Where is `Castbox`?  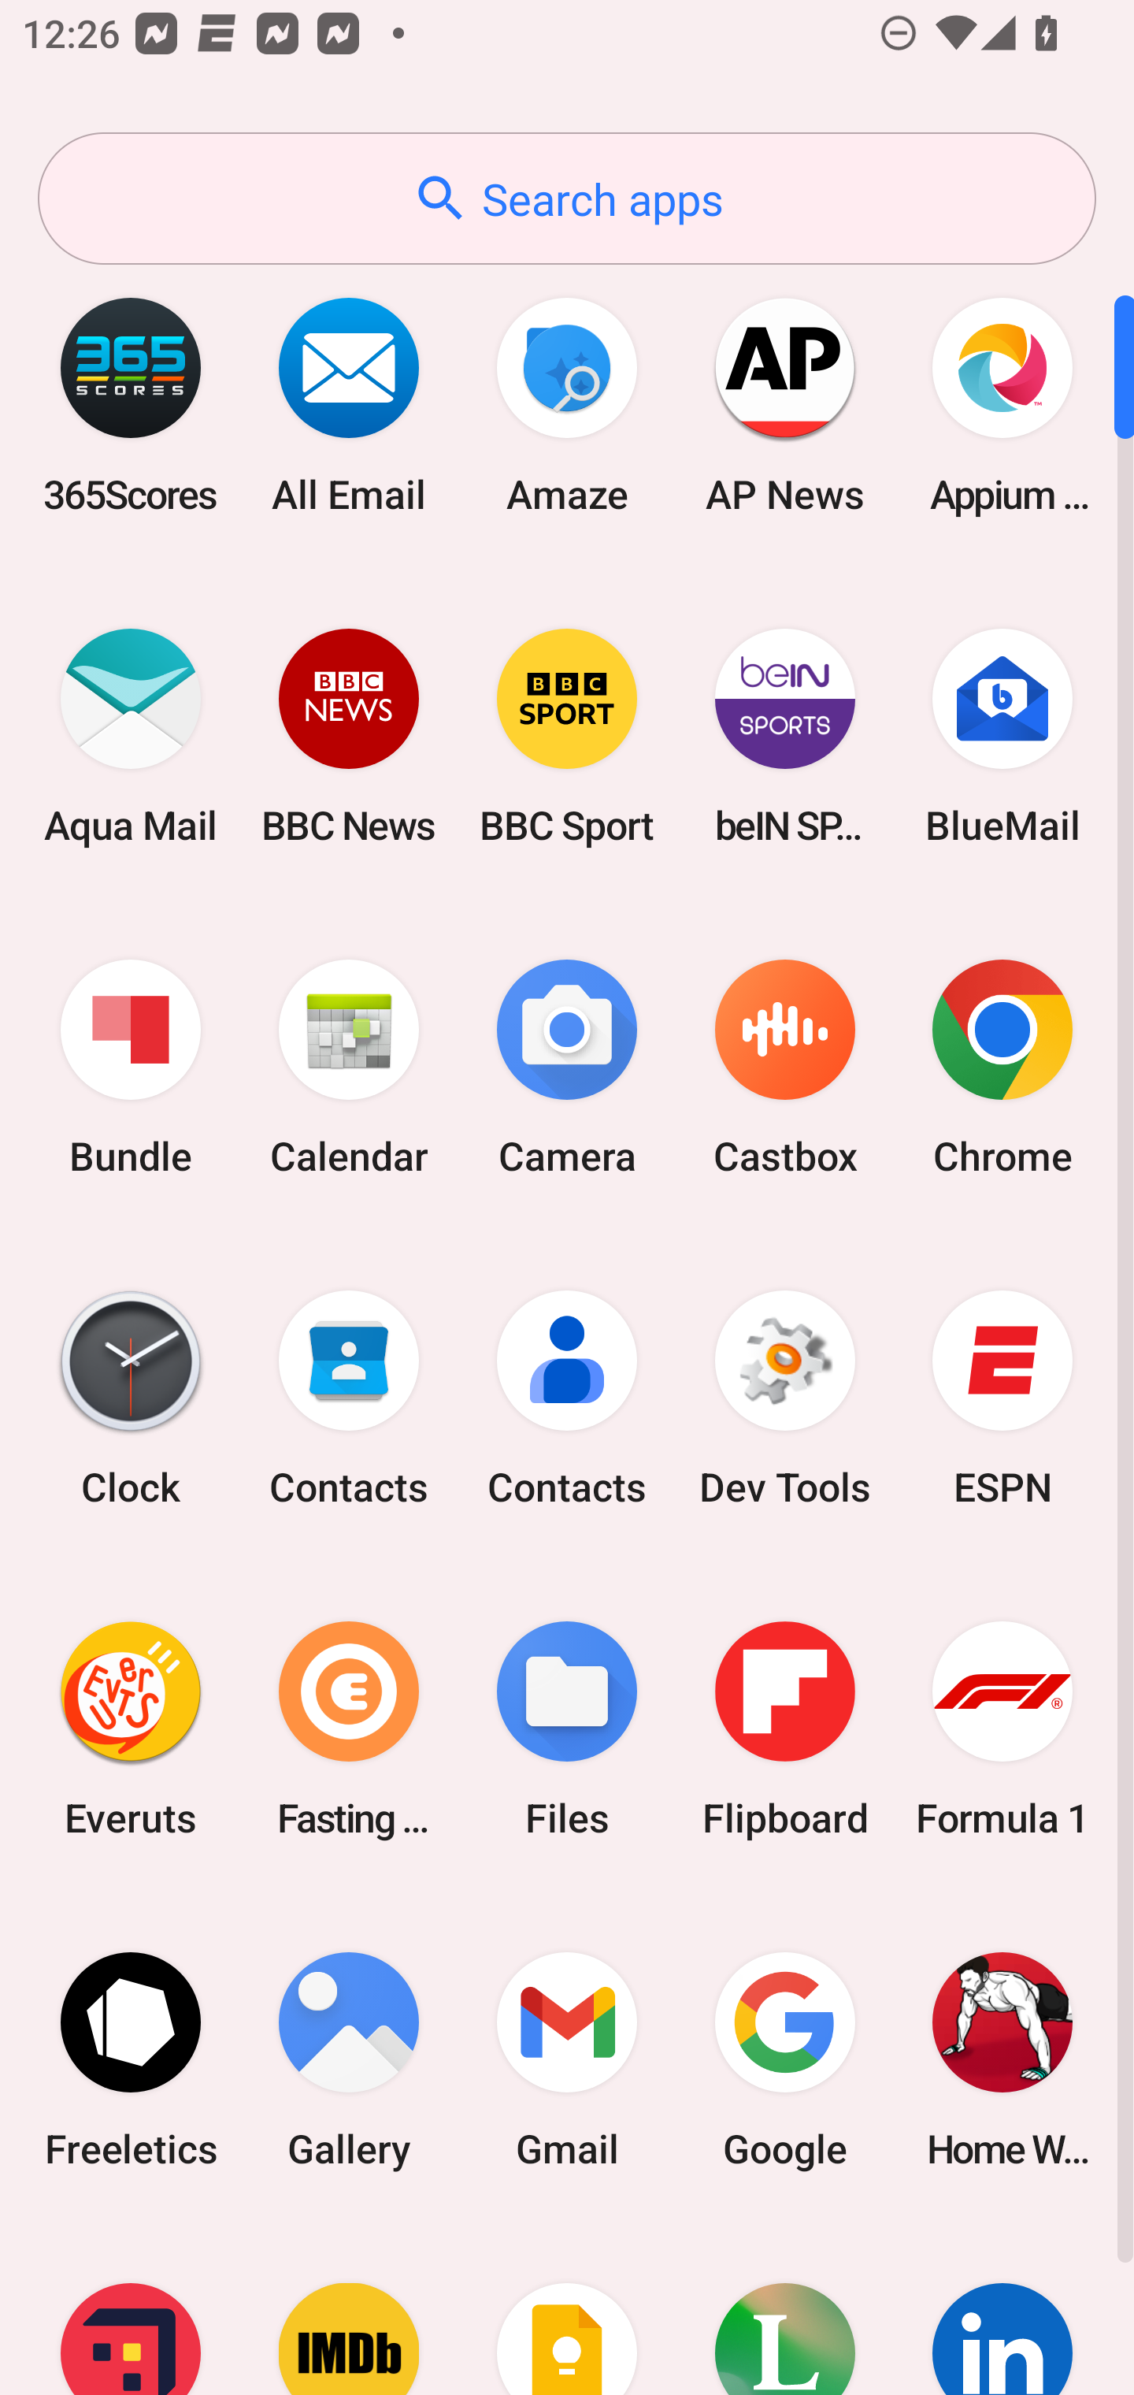 Castbox is located at coordinates (784, 1068).